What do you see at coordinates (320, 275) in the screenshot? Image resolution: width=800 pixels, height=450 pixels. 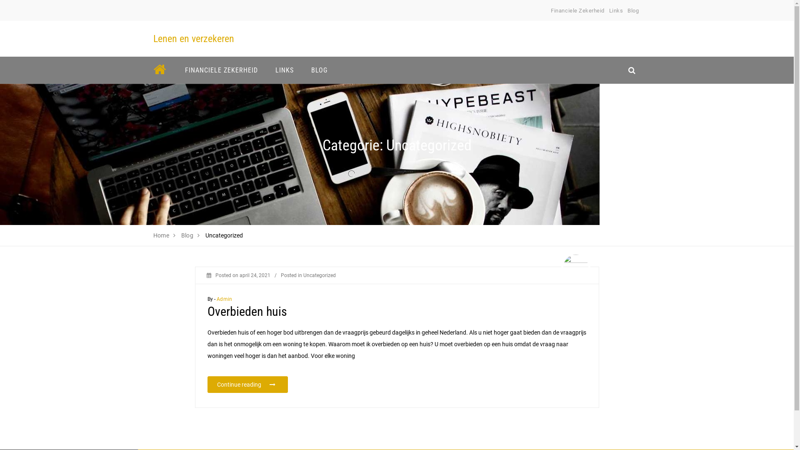 I see `Uncategorized` at bounding box center [320, 275].